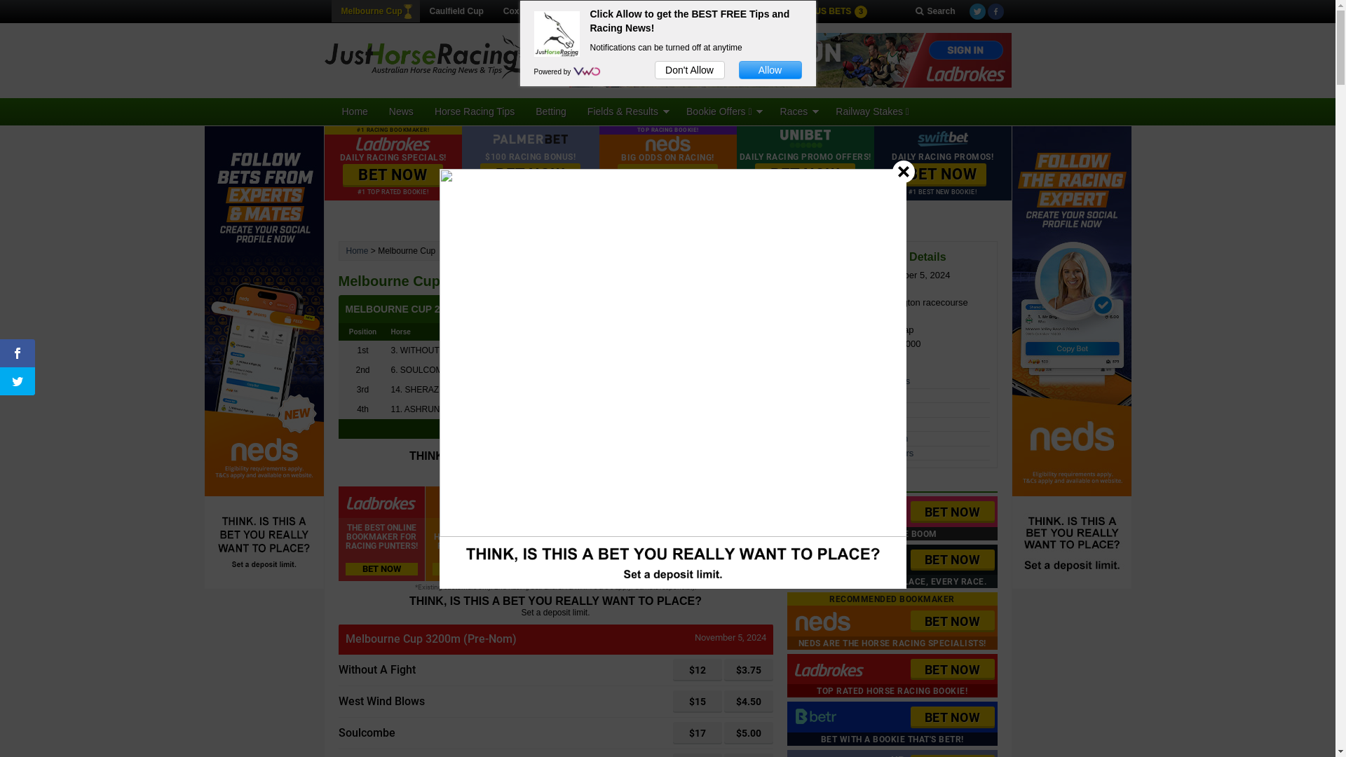  Describe the element at coordinates (530, 175) in the screenshot. I see `BET NOW` at that location.